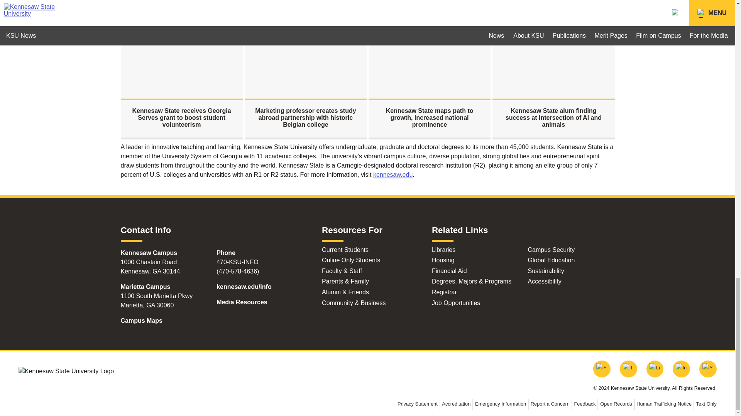 The image size is (741, 416). Describe the element at coordinates (628, 369) in the screenshot. I see `KSU Twitter` at that location.